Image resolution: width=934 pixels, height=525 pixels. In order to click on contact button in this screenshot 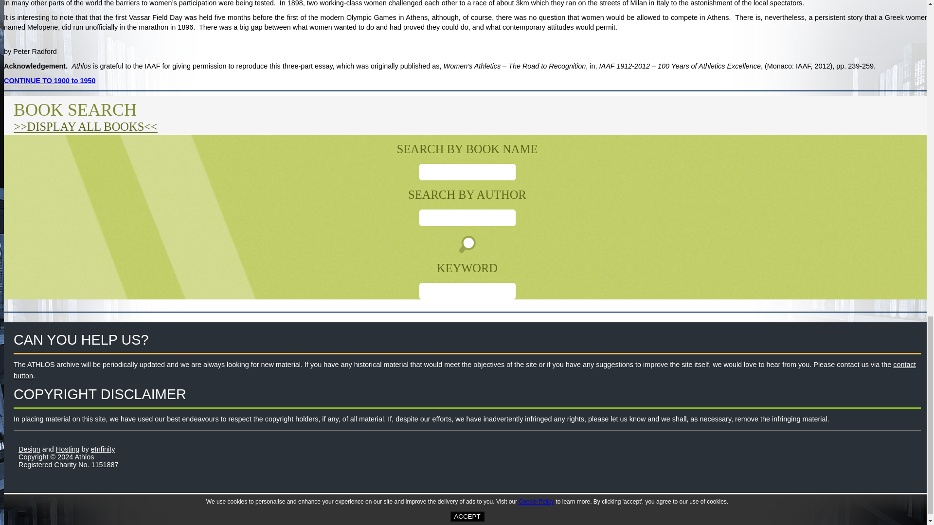, I will do `click(465, 369)`.